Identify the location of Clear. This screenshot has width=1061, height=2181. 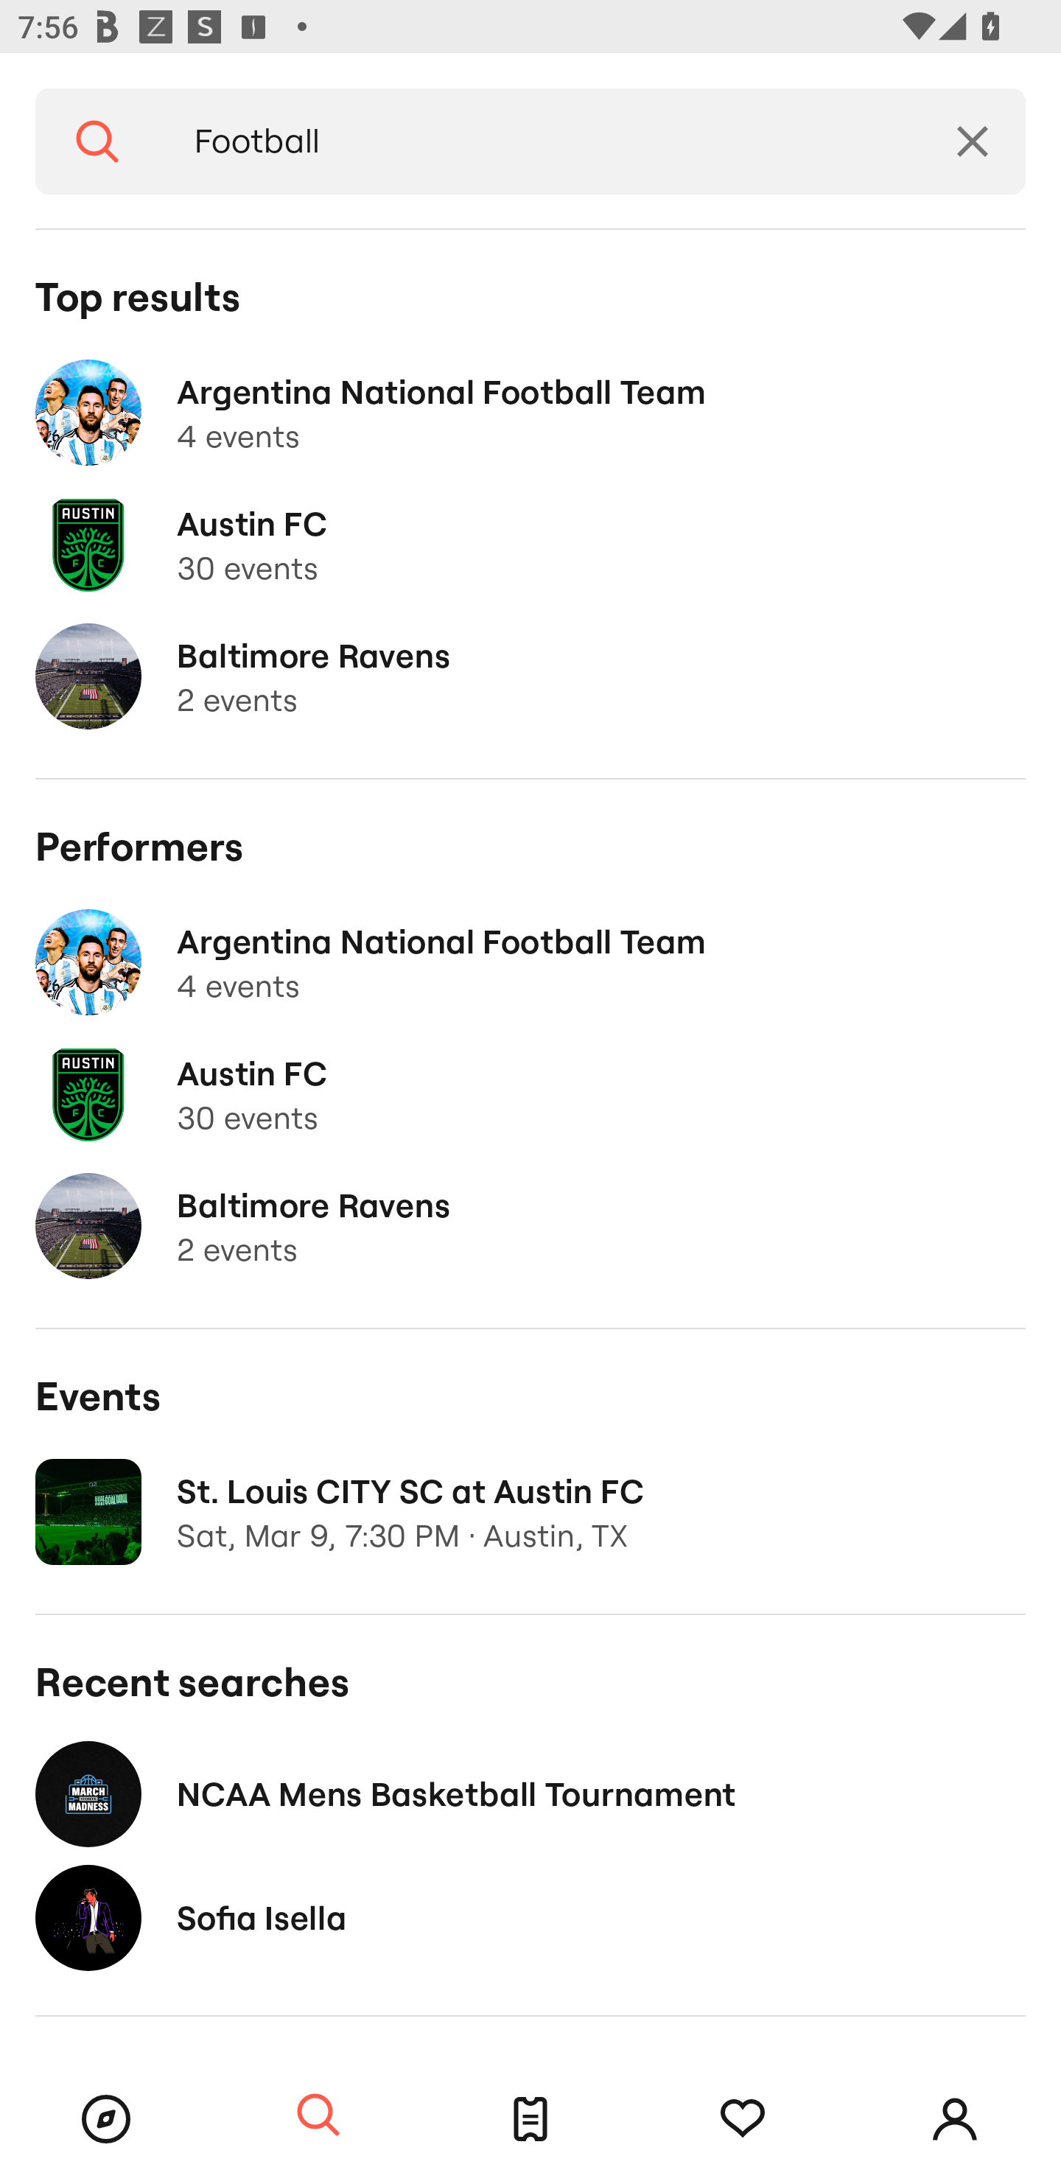
(973, 141).